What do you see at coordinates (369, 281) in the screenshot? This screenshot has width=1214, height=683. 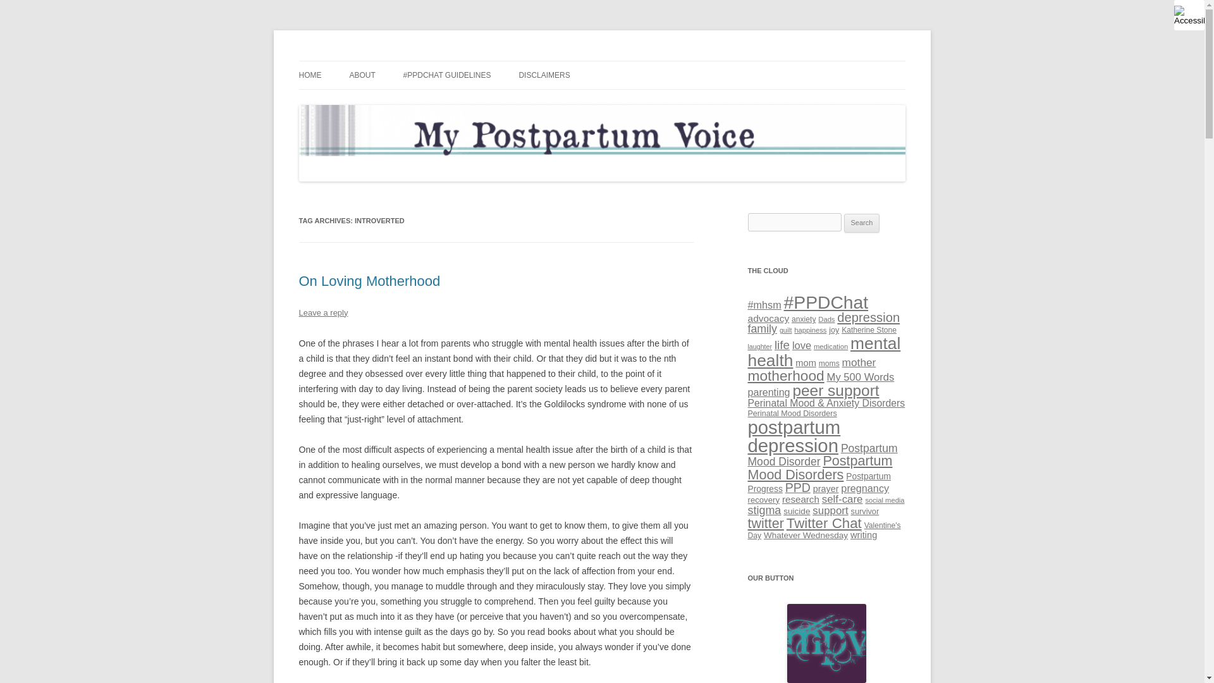 I see `On Loving Motherhood` at bounding box center [369, 281].